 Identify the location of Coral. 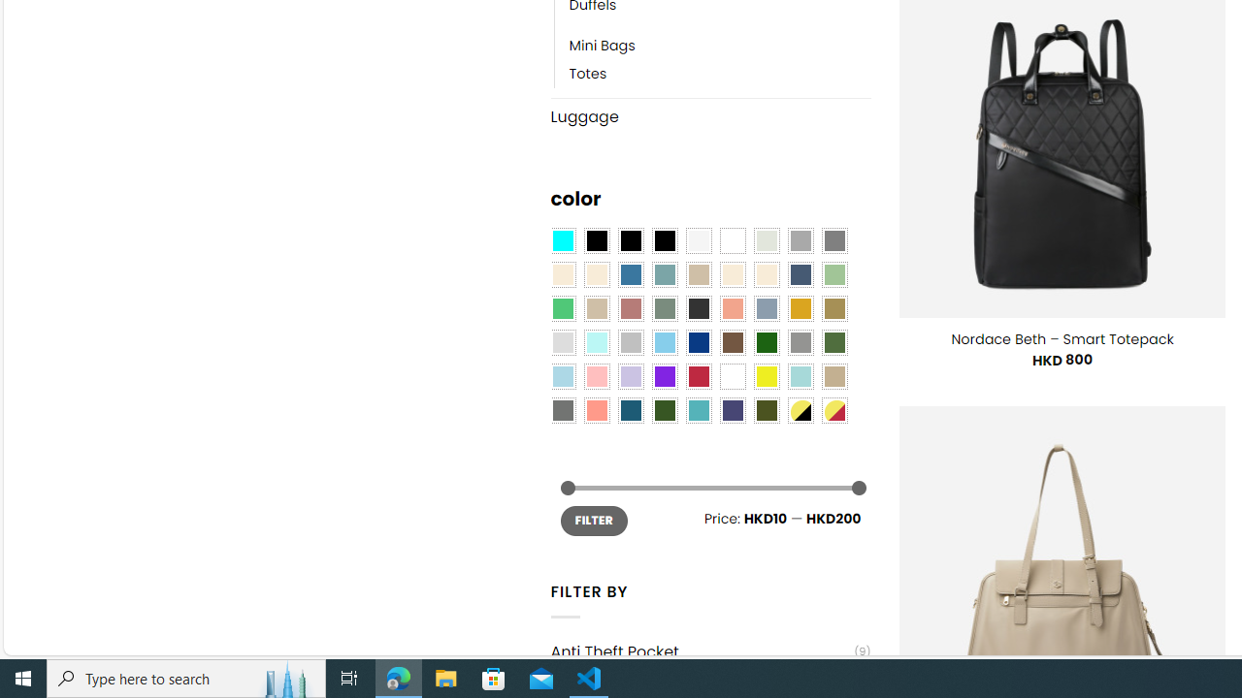
(733, 308).